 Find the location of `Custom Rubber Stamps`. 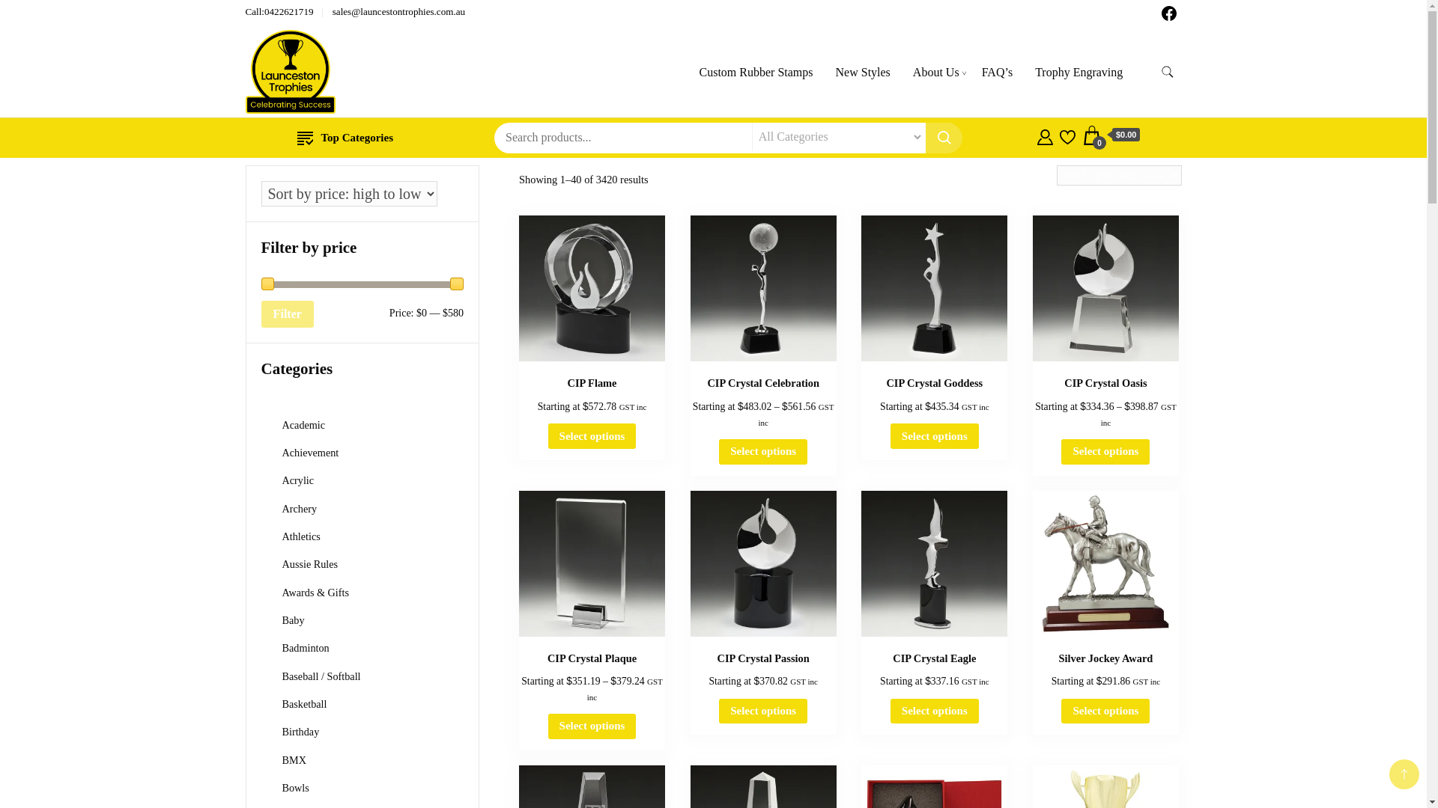

Custom Rubber Stamps is located at coordinates (755, 72).